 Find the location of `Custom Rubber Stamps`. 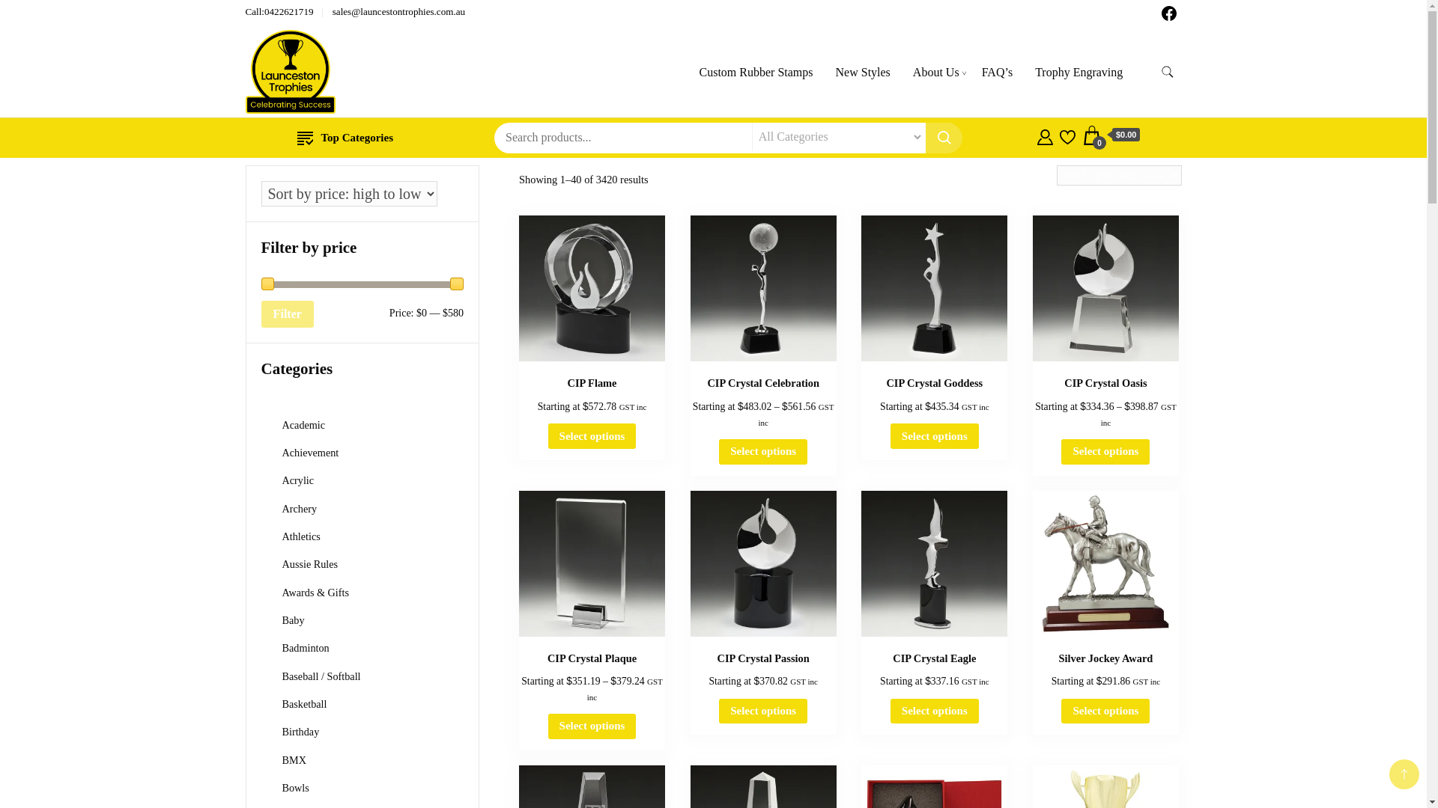

Custom Rubber Stamps is located at coordinates (755, 72).